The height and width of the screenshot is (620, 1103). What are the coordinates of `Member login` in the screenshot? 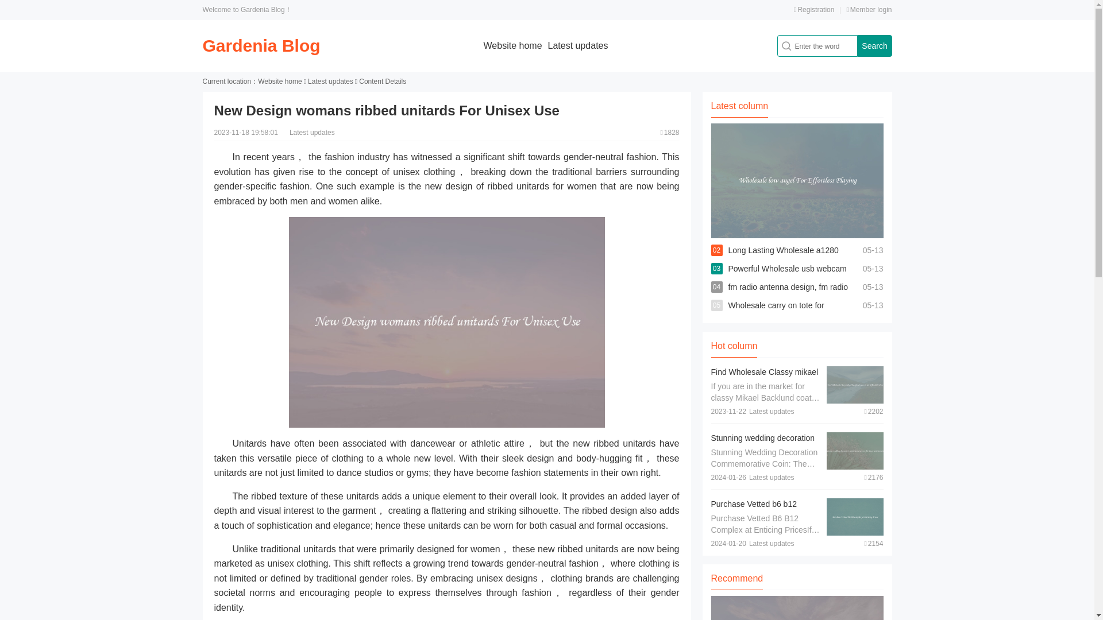 It's located at (869, 9).